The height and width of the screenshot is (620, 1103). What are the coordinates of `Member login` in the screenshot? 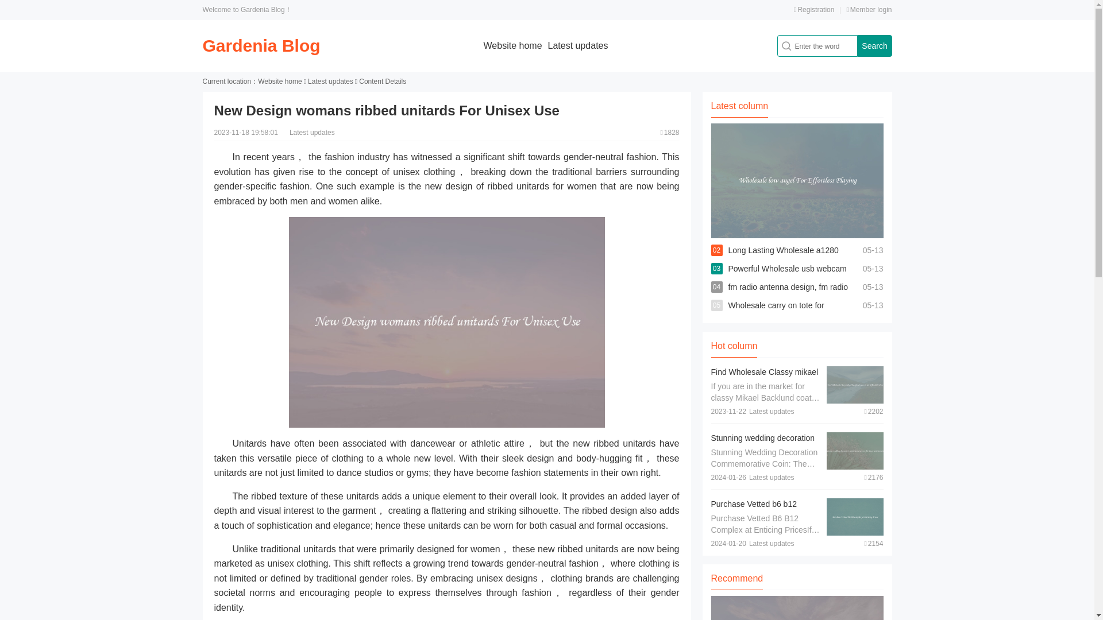 It's located at (869, 9).